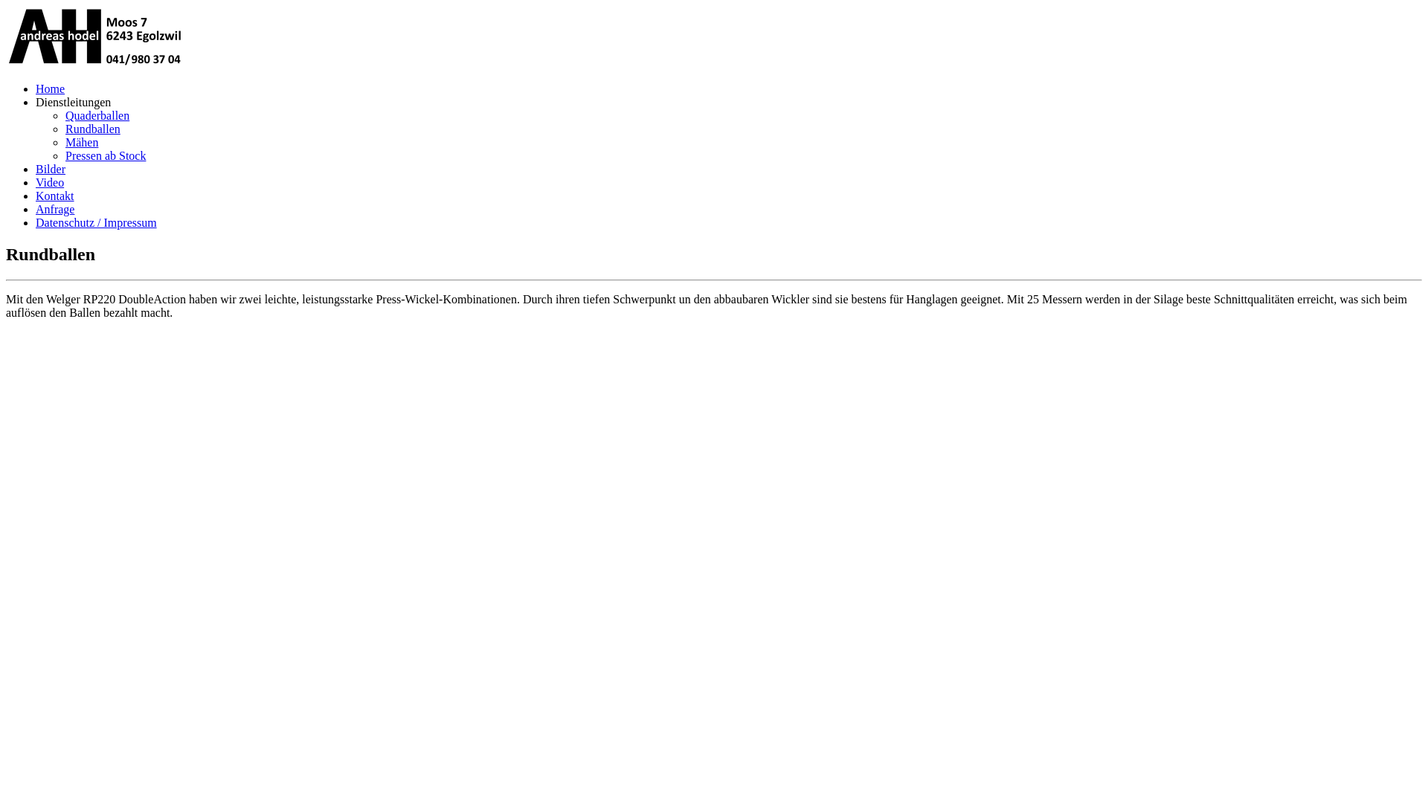 This screenshot has height=803, width=1428. What do you see at coordinates (51, 89) in the screenshot?
I see `Home` at bounding box center [51, 89].